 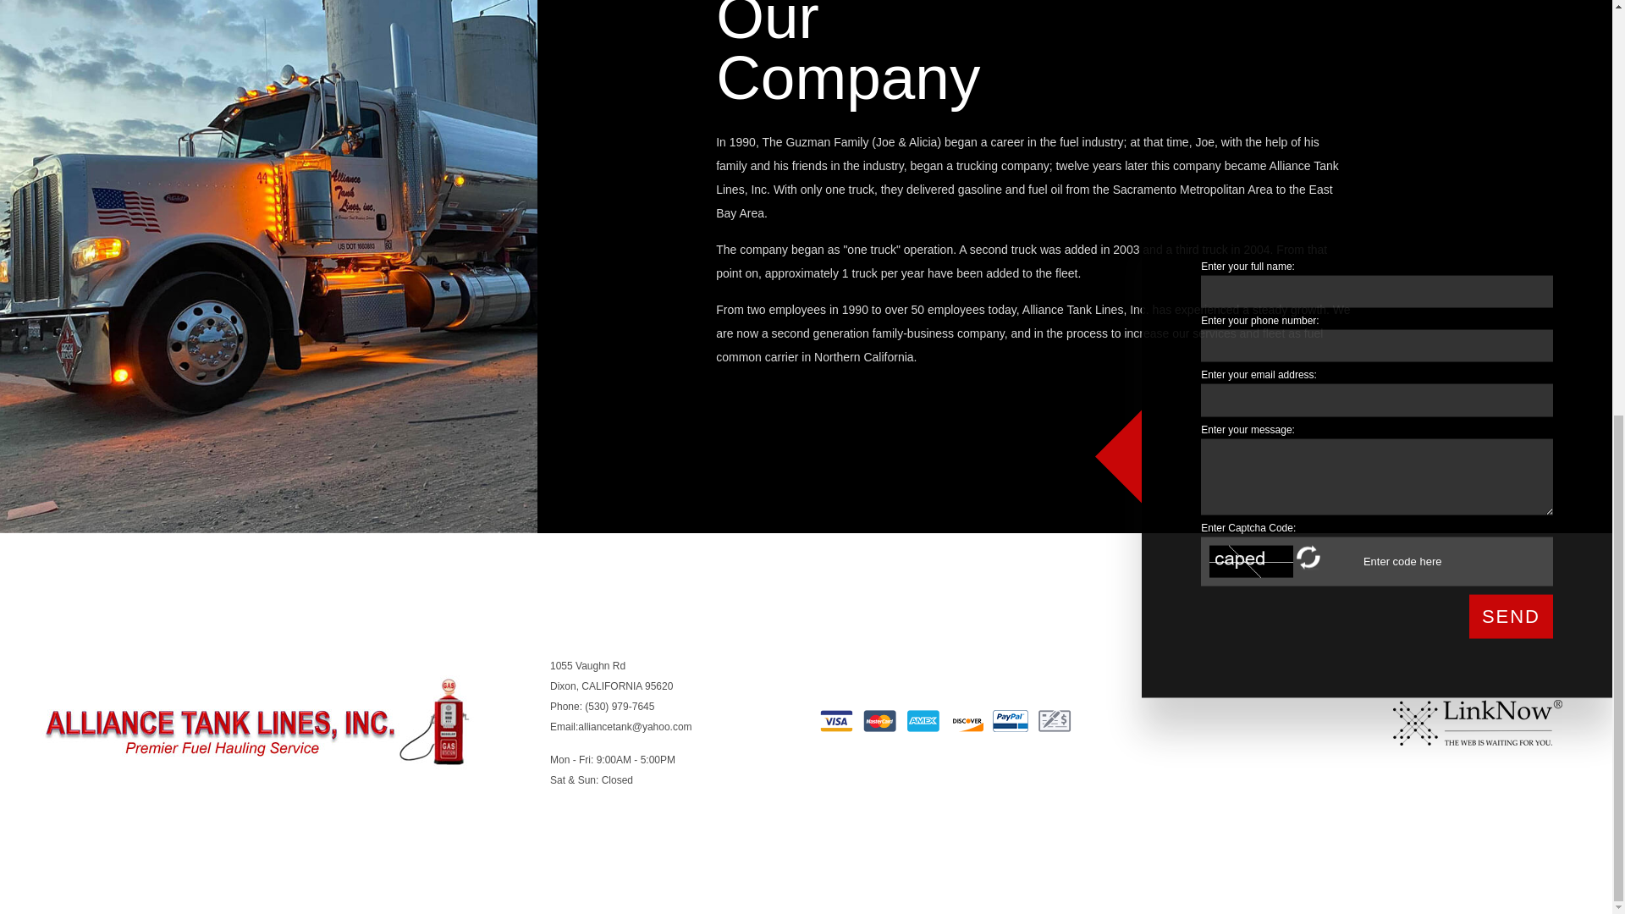 I want to click on Alliance Tank Lines, Inc.'s Google Map, so click(x=1283, y=723).